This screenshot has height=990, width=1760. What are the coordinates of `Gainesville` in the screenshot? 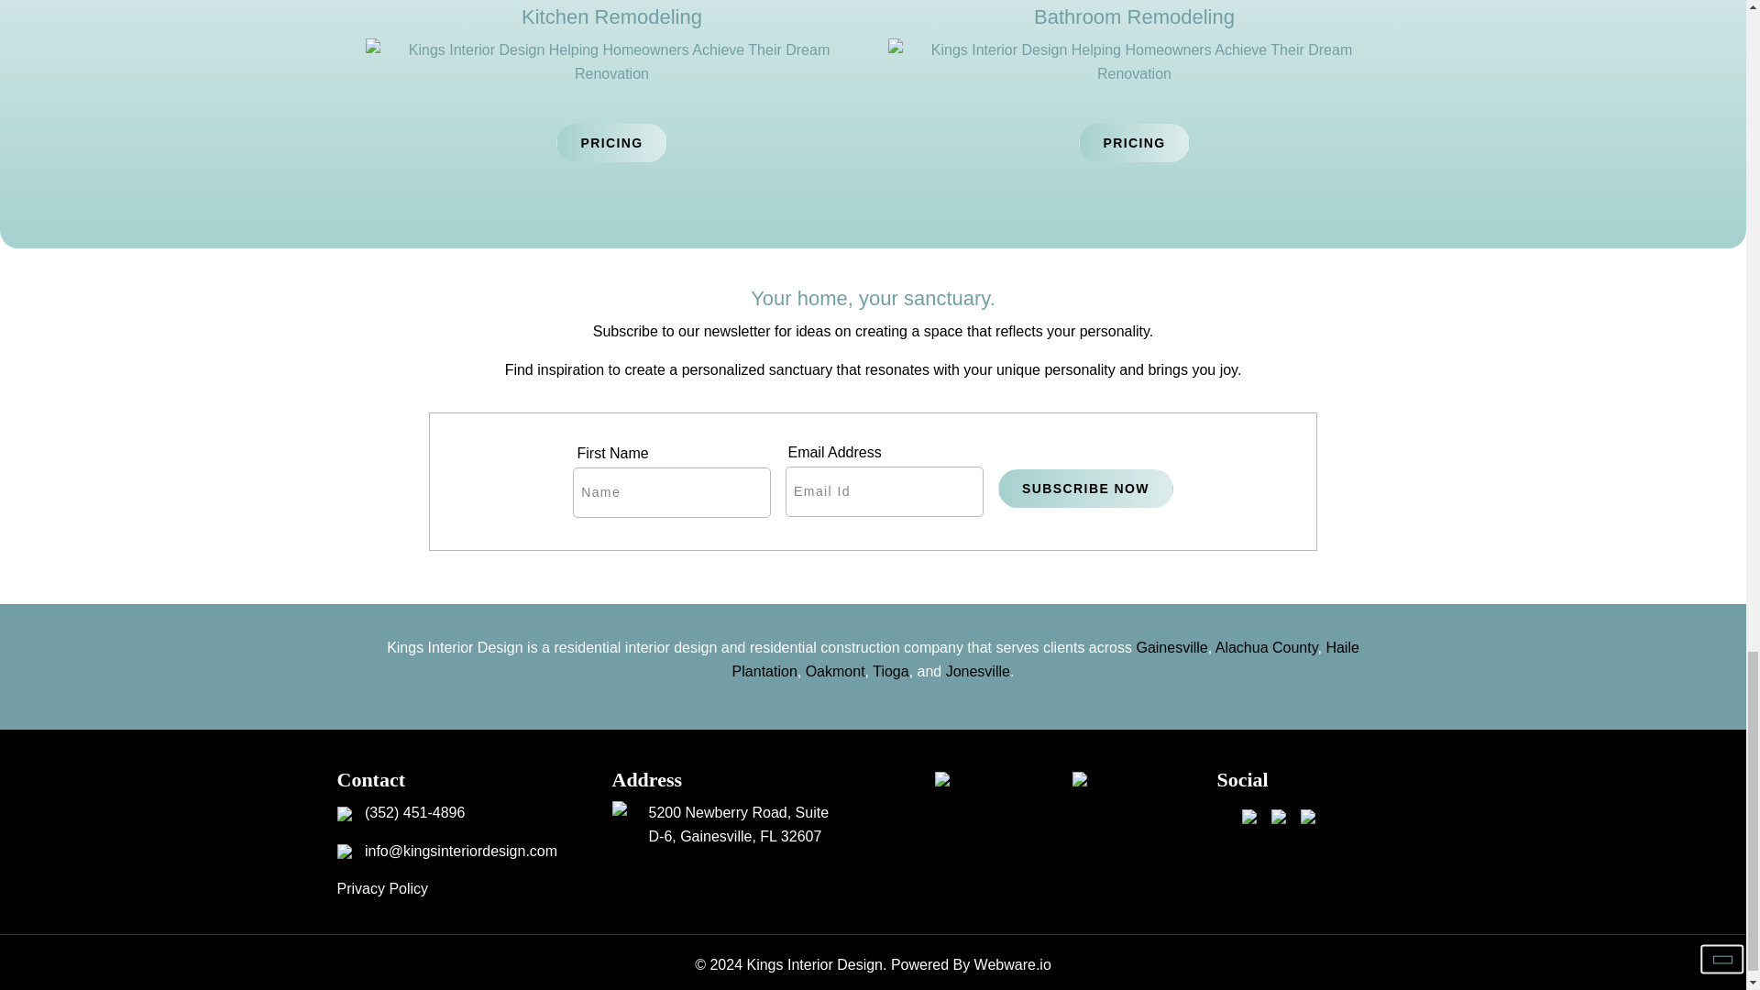 It's located at (1171, 647).